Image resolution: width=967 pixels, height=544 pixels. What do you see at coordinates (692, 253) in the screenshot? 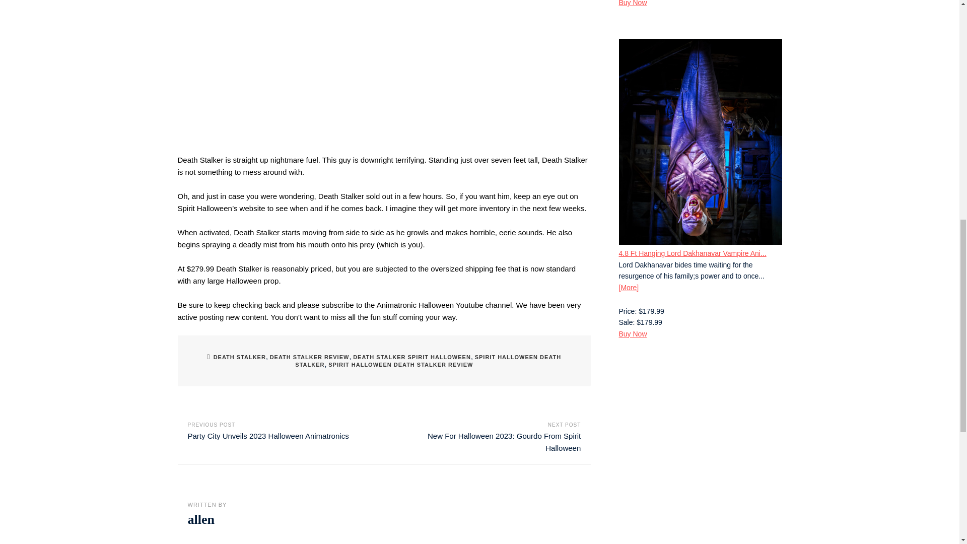
I see `4.8 Ft Hanging Lord Dakhanavar Vampire Ani...` at bounding box center [692, 253].